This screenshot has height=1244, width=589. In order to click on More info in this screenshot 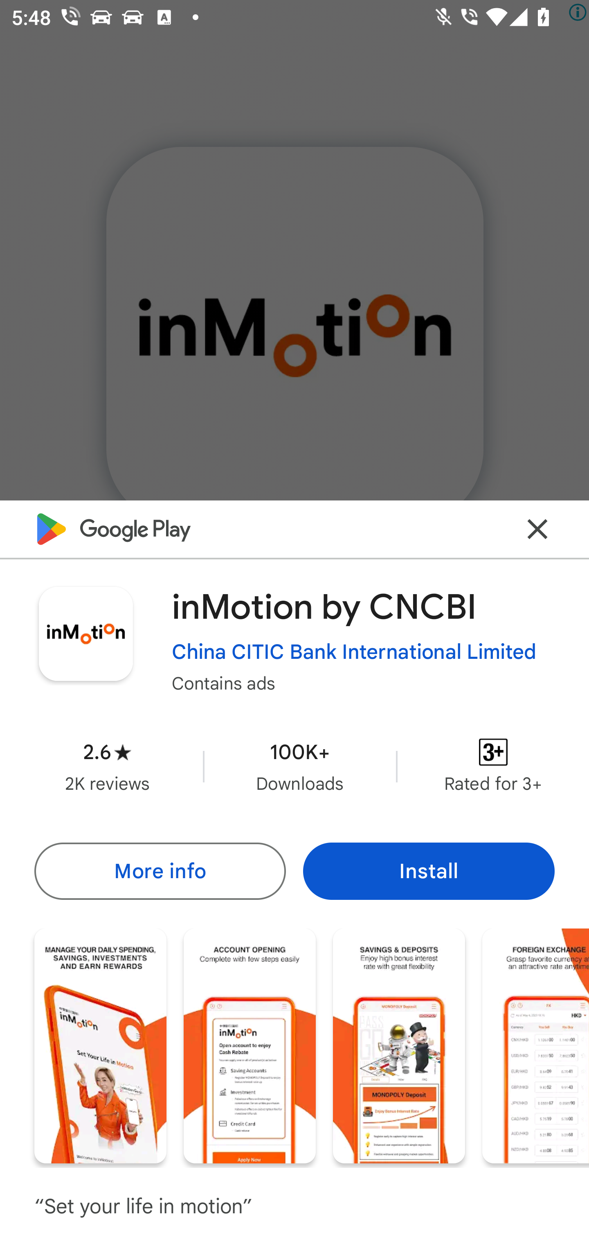, I will do `click(160, 871)`.